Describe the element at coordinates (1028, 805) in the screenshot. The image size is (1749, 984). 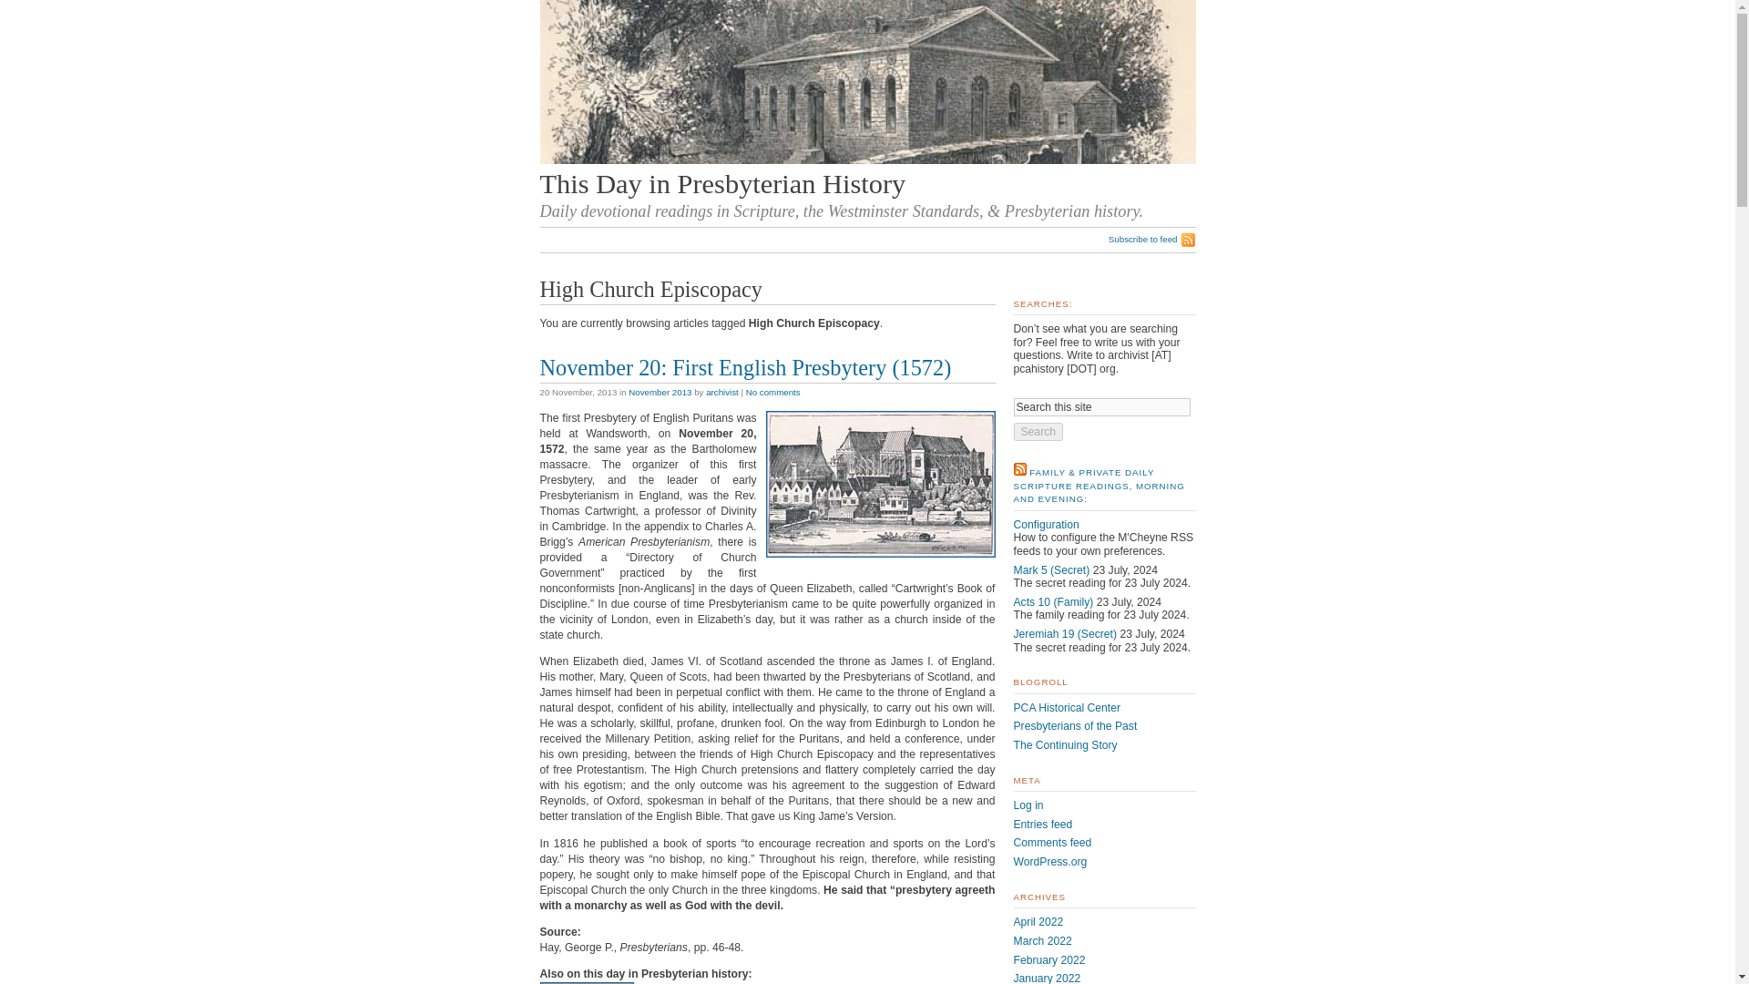
I see `Log in` at that location.